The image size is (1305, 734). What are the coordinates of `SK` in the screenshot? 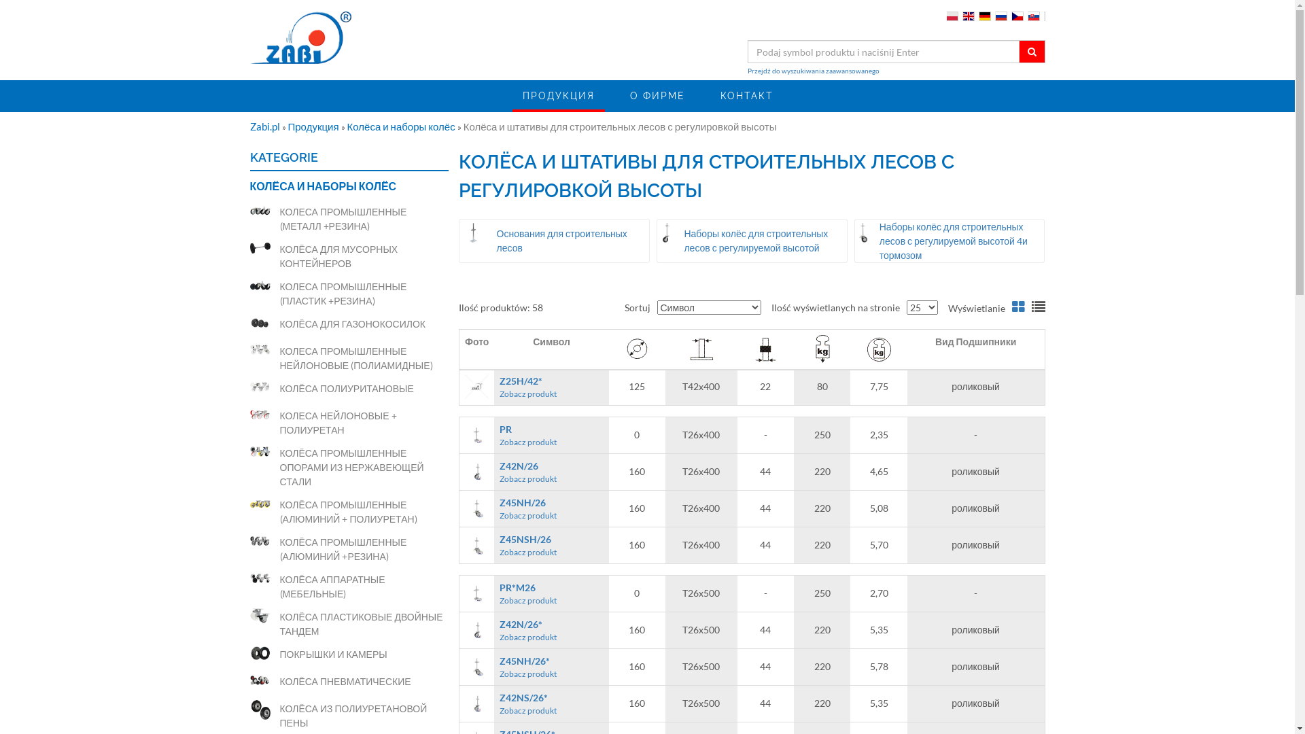 It's located at (1033, 16).